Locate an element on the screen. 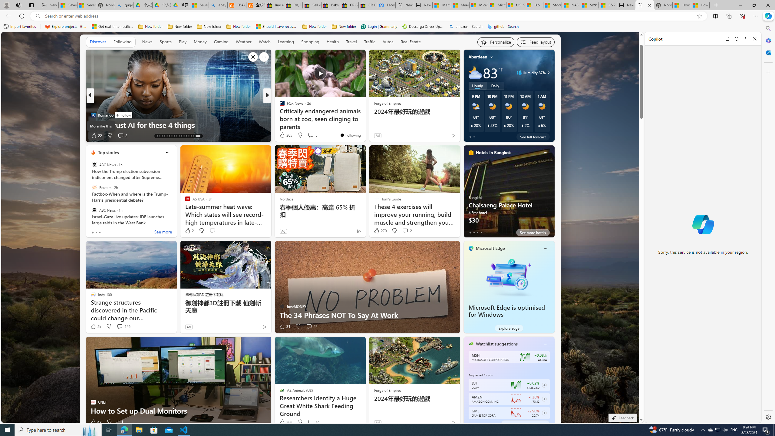 Image resolution: width=775 pixels, height=436 pixels. Money is located at coordinates (200, 42).